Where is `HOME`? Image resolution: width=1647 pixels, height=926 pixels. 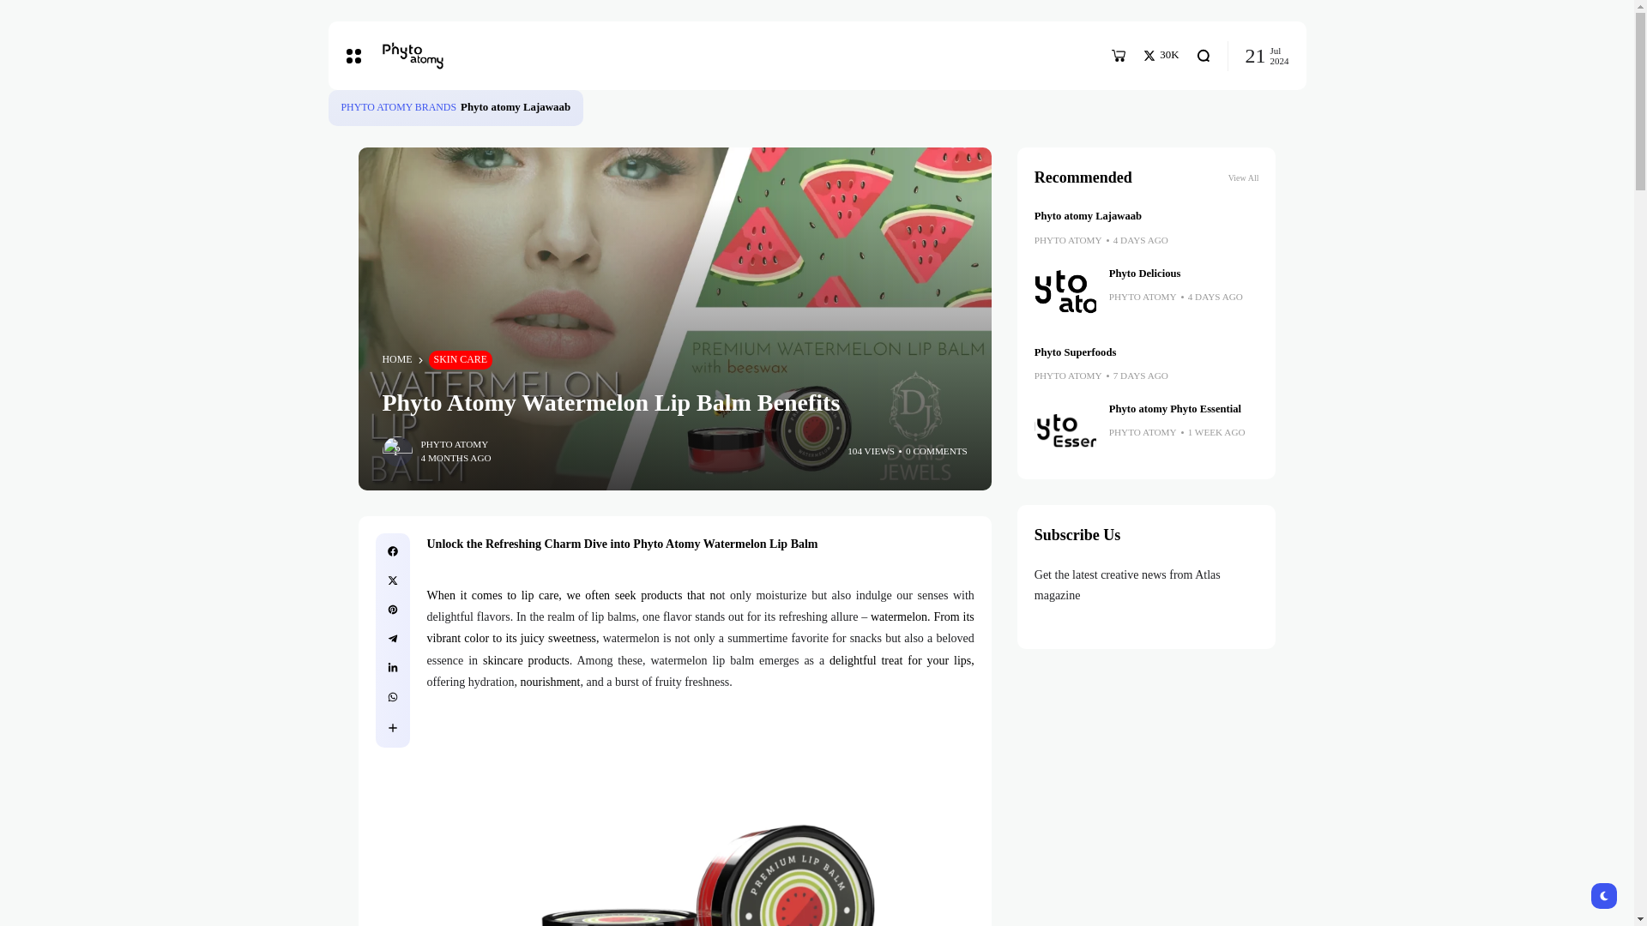
HOME is located at coordinates (397, 360).